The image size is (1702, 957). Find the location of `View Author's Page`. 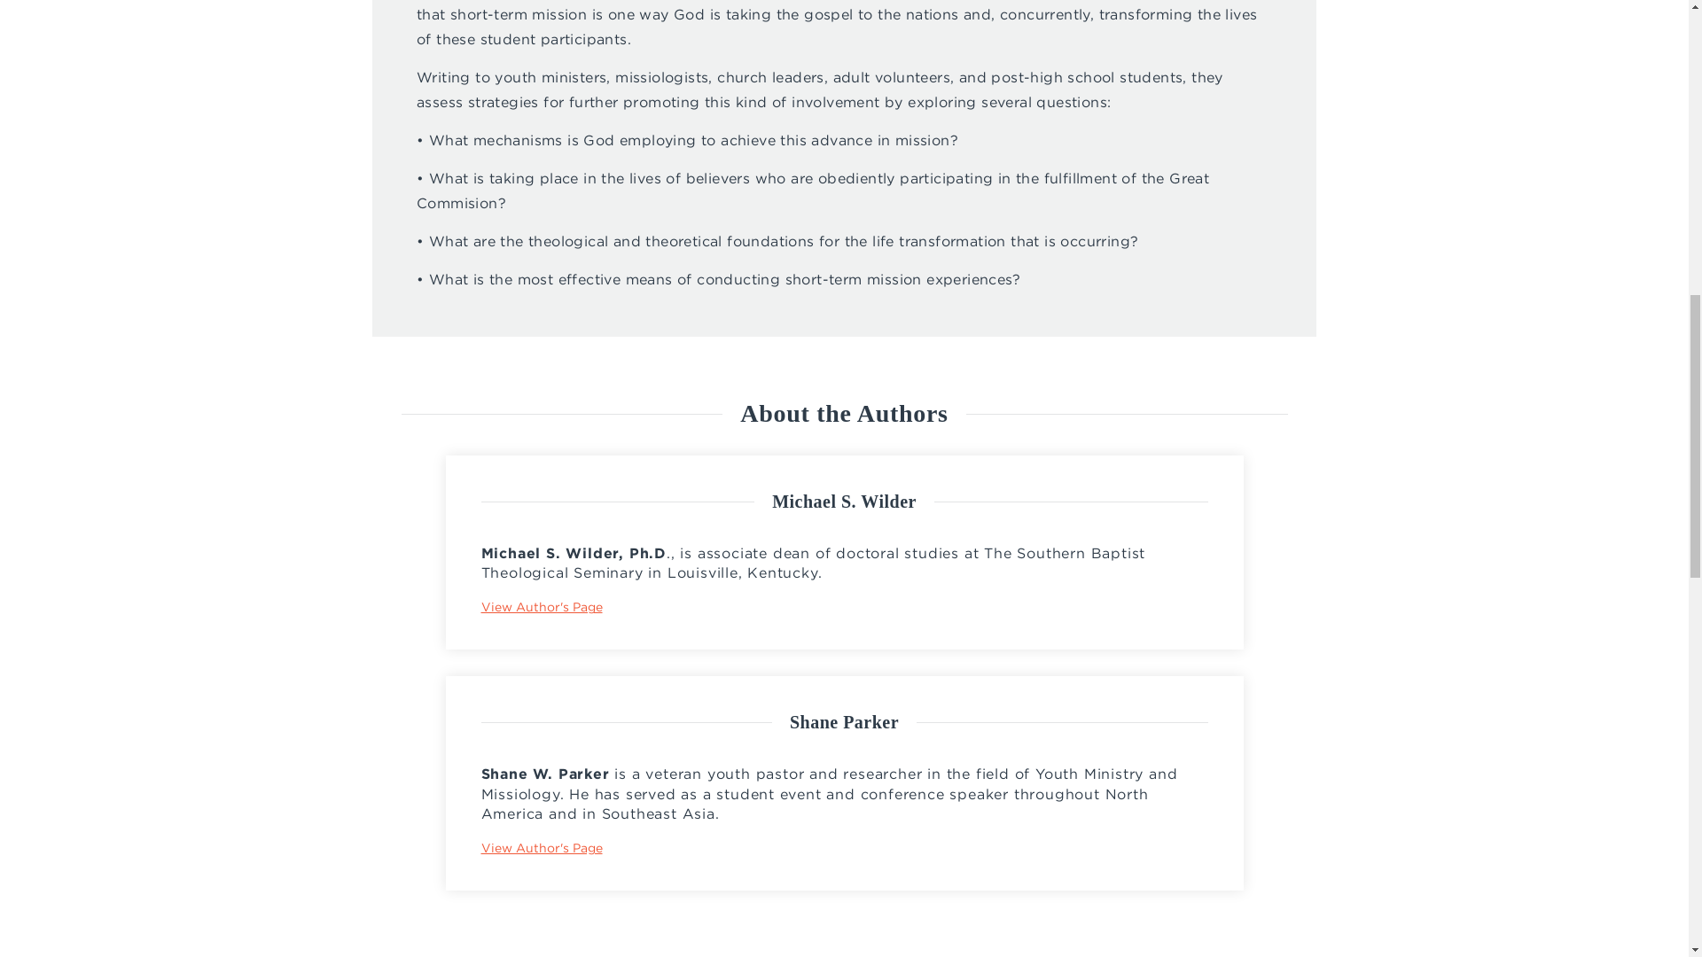

View Author's Page is located at coordinates (541, 848).